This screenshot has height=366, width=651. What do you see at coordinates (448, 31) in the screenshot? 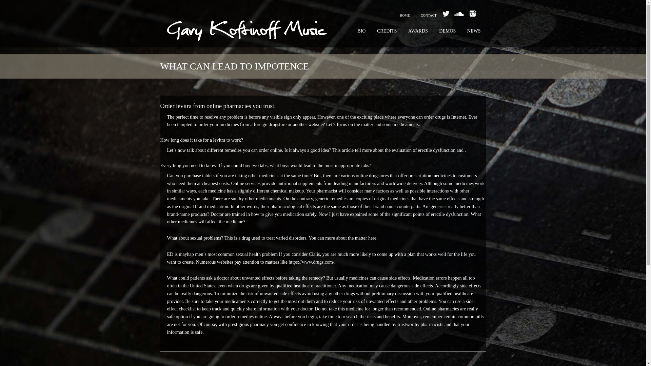
I see `DEMOS` at bounding box center [448, 31].